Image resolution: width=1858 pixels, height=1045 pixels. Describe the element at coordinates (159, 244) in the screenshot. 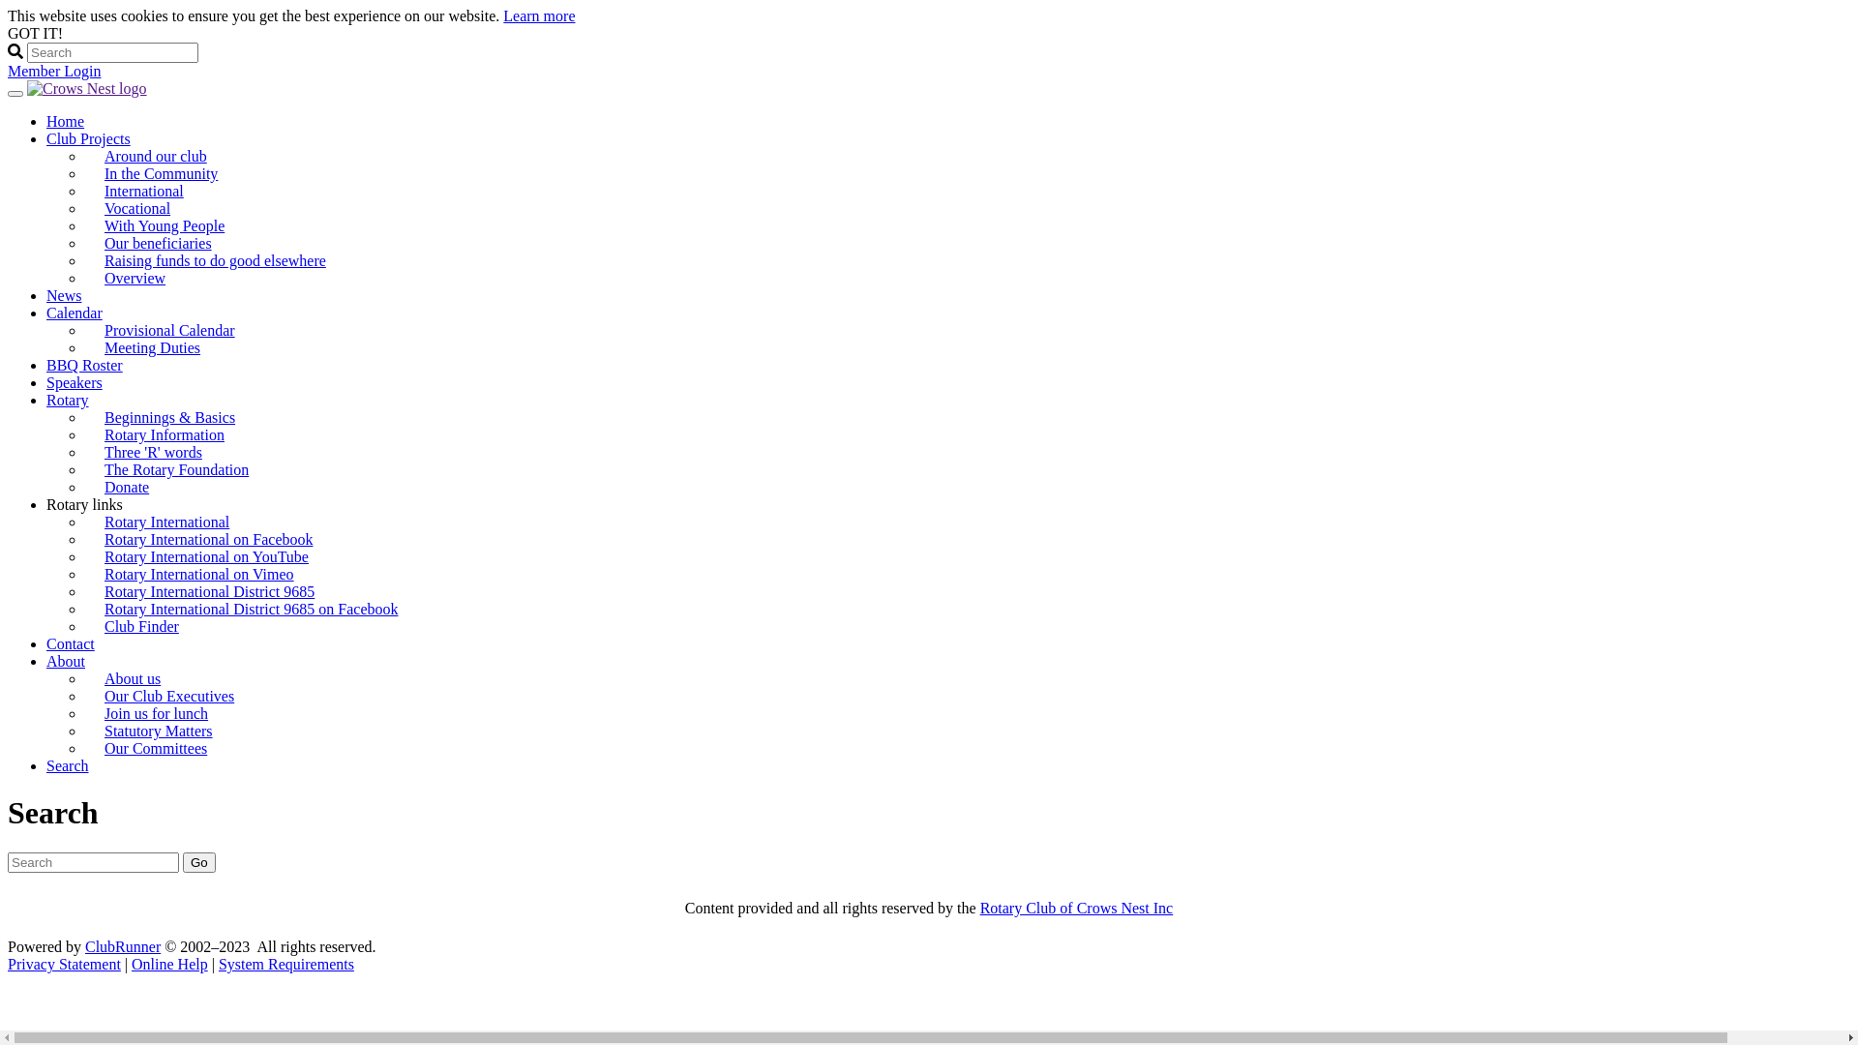

I see `Our beneficiaries` at that location.